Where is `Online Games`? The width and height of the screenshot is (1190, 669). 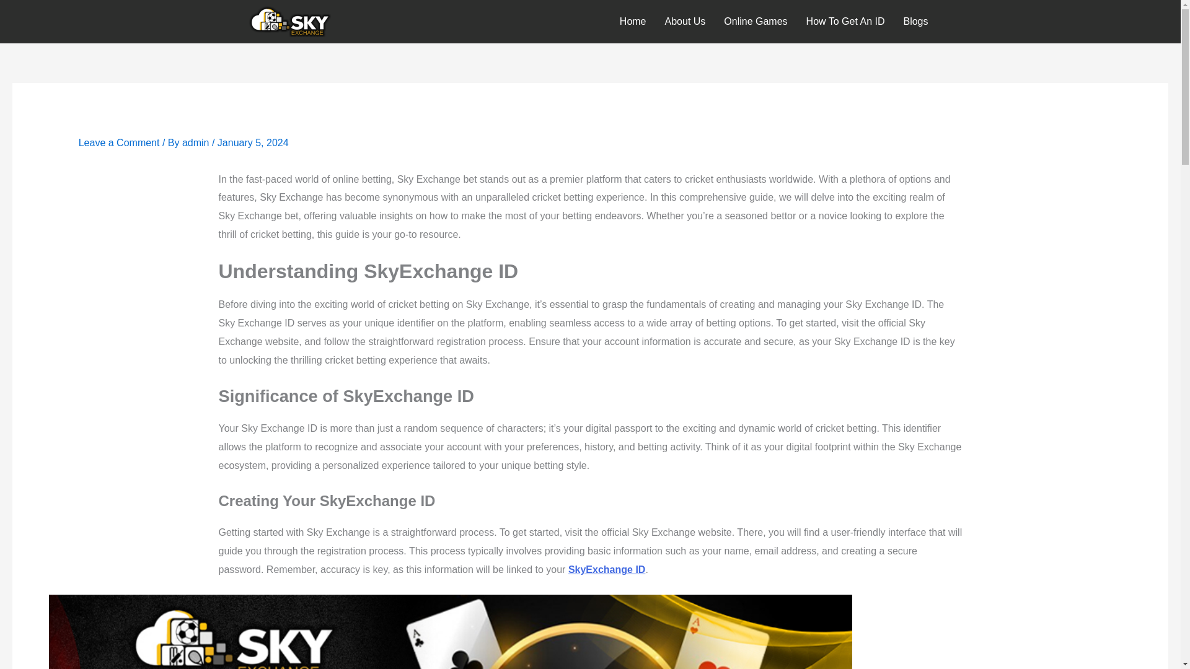
Online Games is located at coordinates (755, 21).